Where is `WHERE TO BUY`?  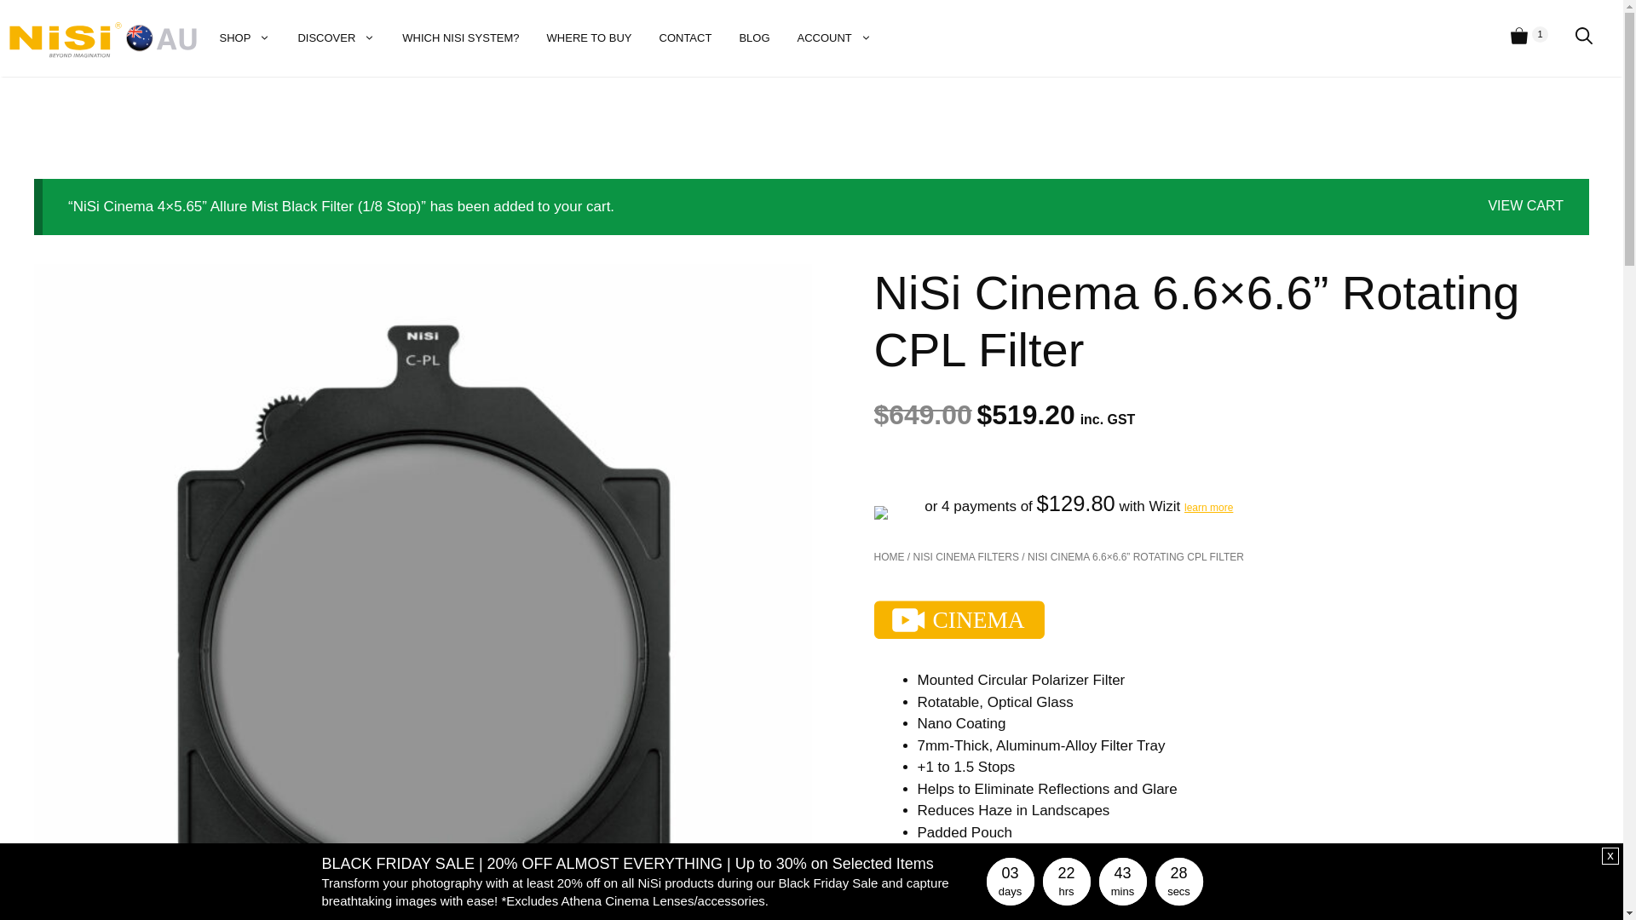
WHERE TO BUY is located at coordinates (590, 38).